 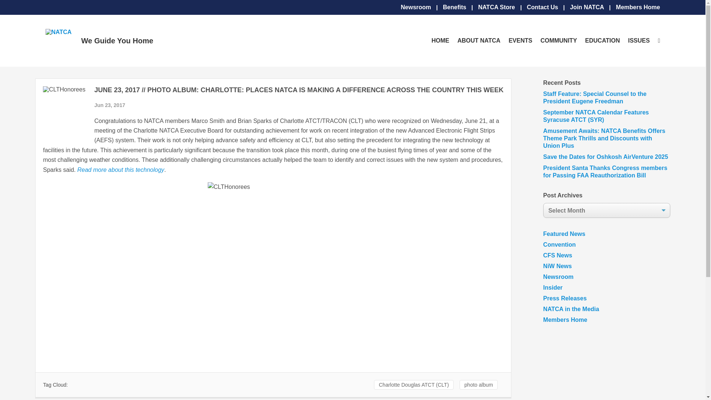 What do you see at coordinates (478, 384) in the screenshot?
I see `photo album` at bounding box center [478, 384].